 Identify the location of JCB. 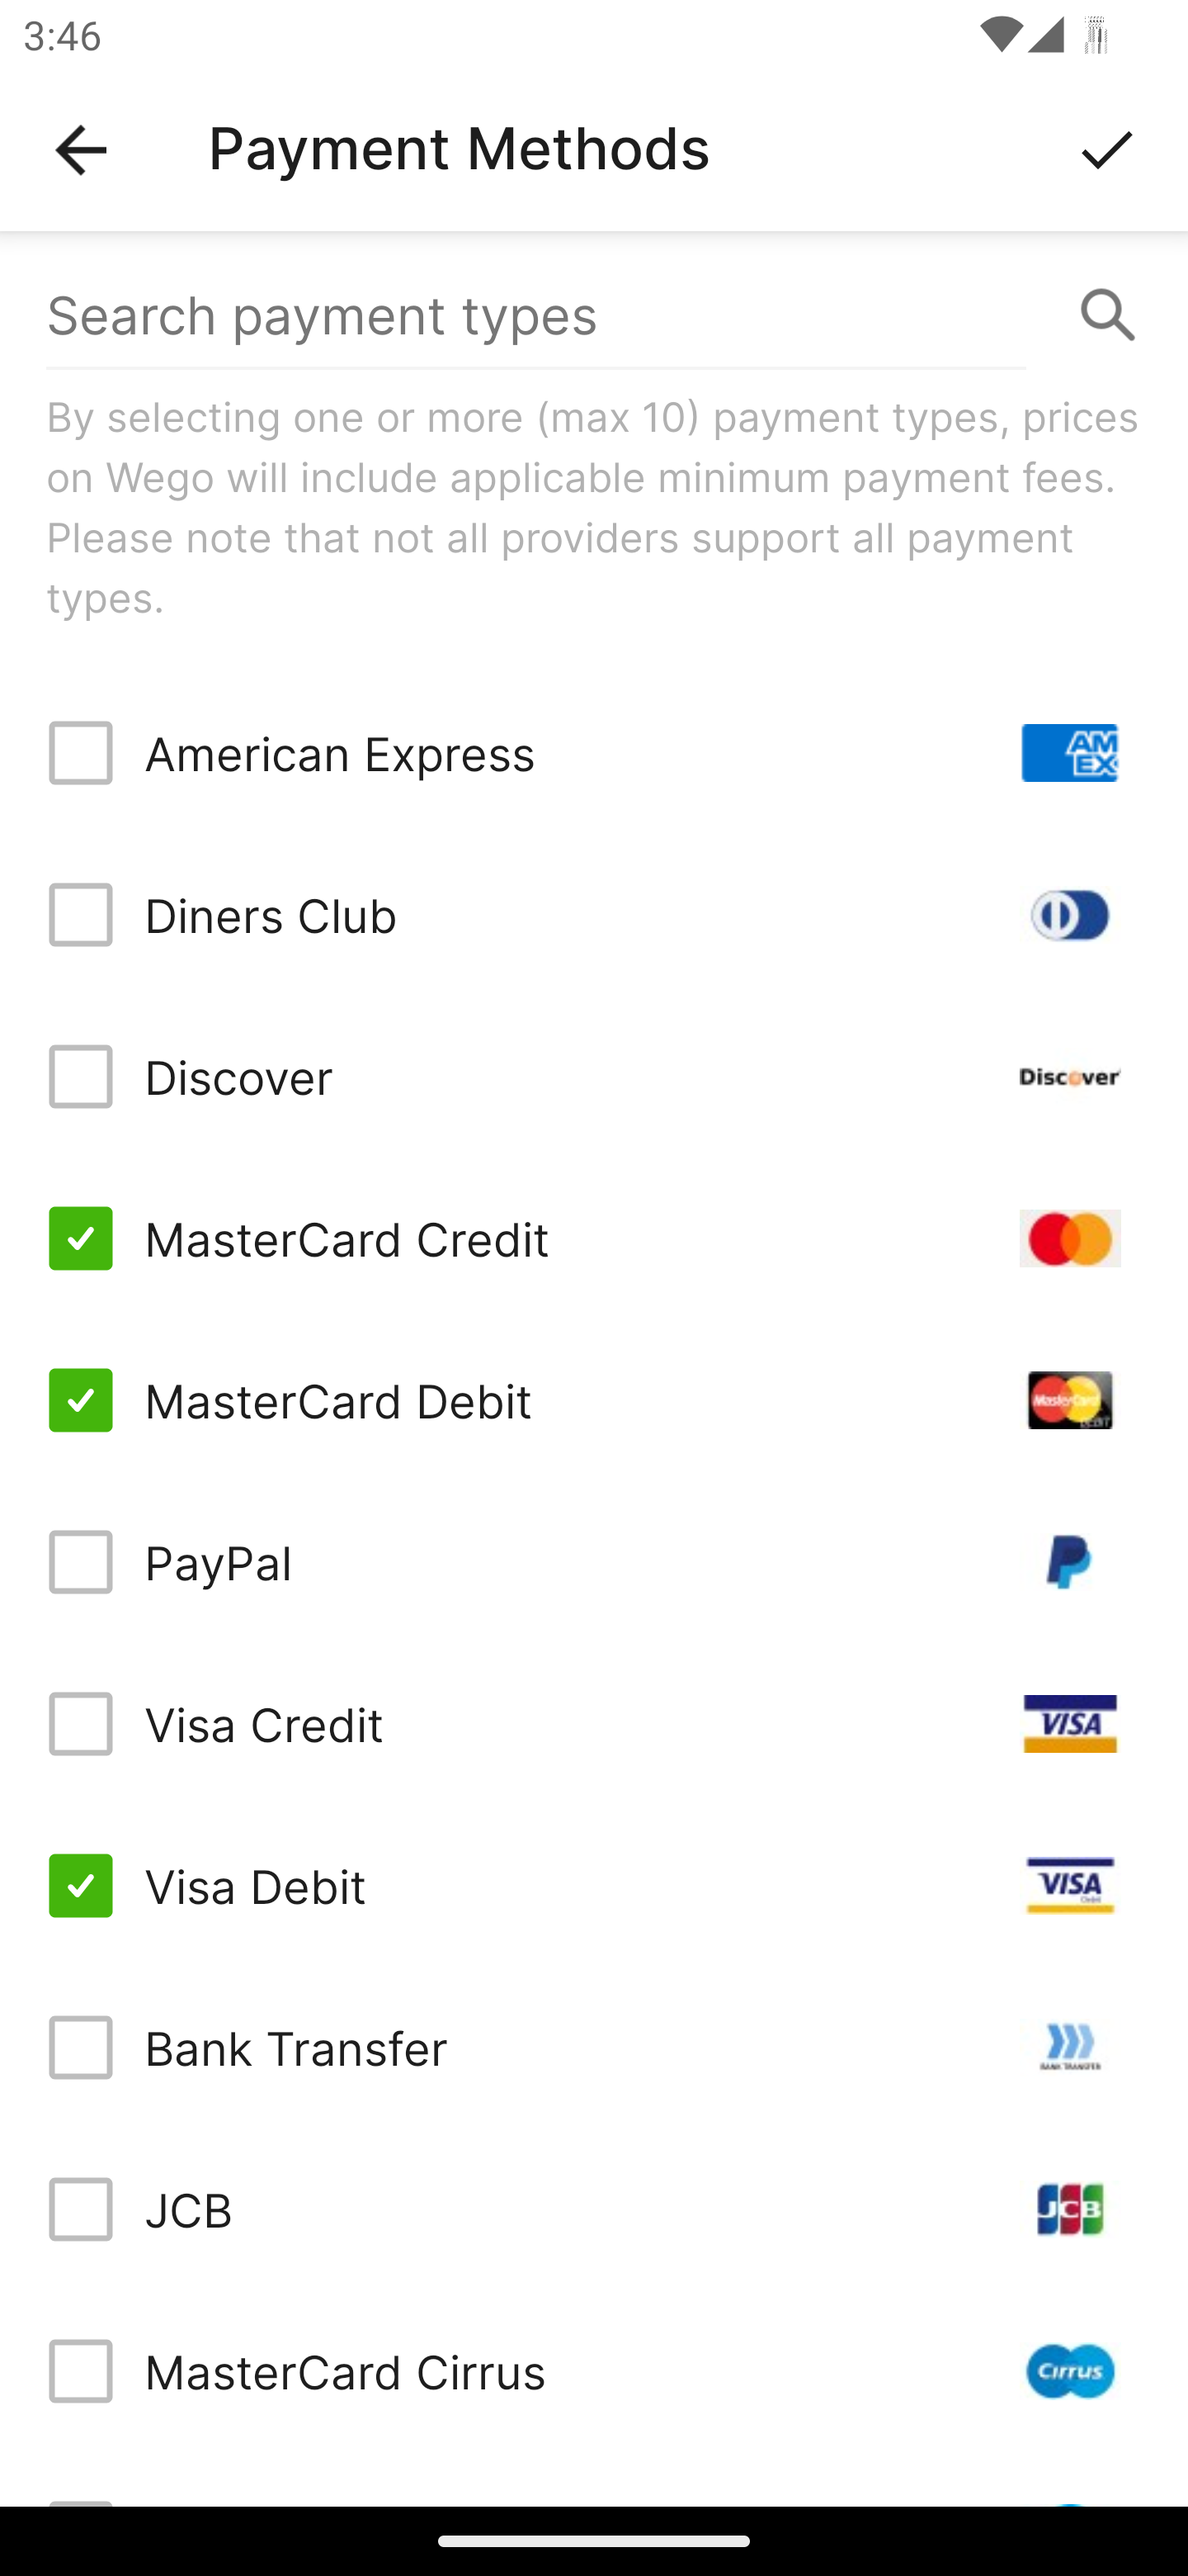
(594, 2209).